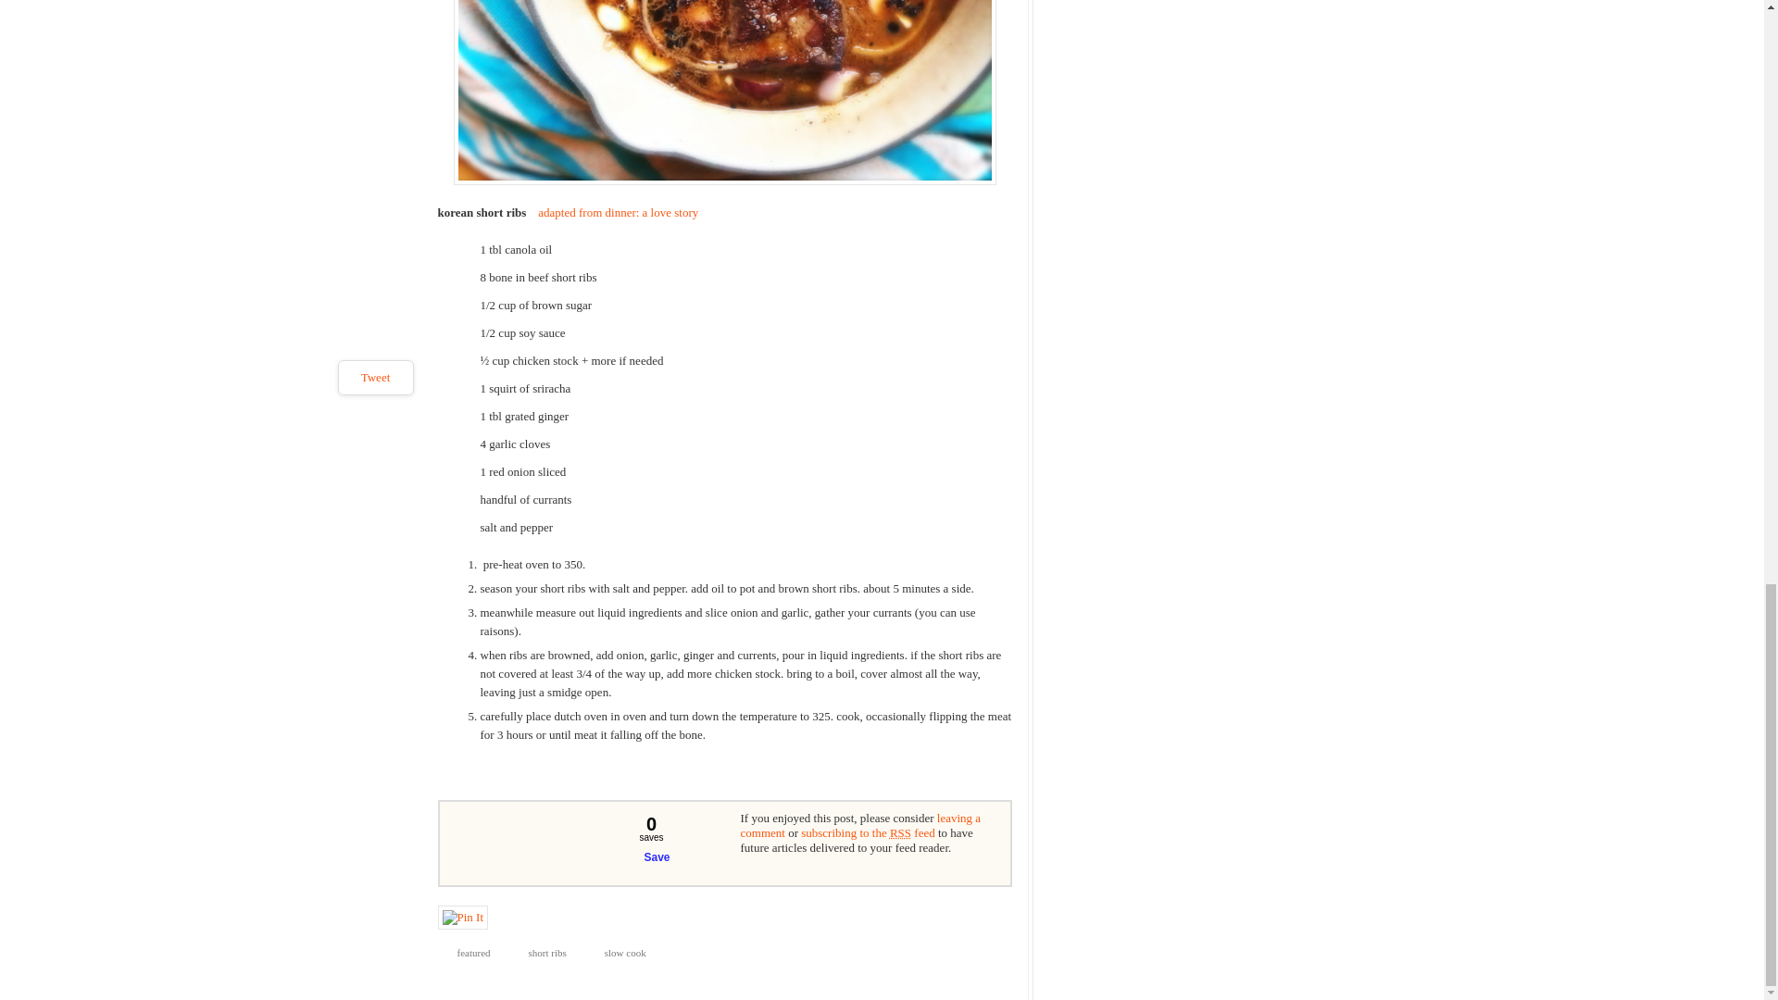  I want to click on subscribing to the RSS feed, so click(868, 833).